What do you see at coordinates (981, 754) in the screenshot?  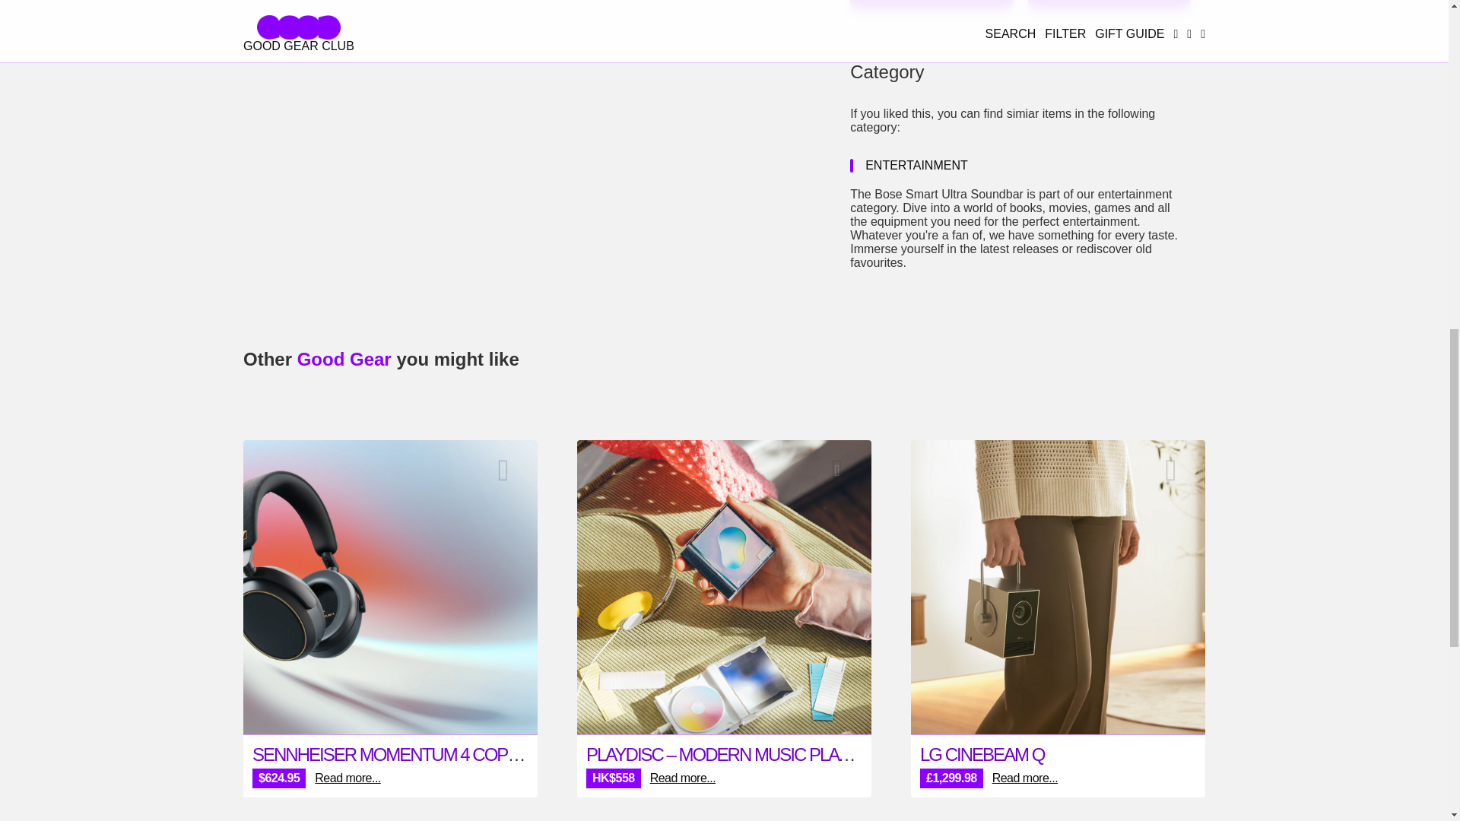 I see `LG CINEBEAM Q` at bounding box center [981, 754].